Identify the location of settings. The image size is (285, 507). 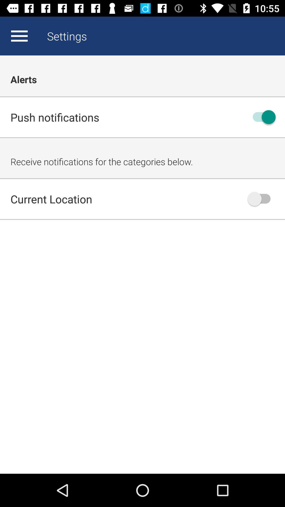
(19, 36).